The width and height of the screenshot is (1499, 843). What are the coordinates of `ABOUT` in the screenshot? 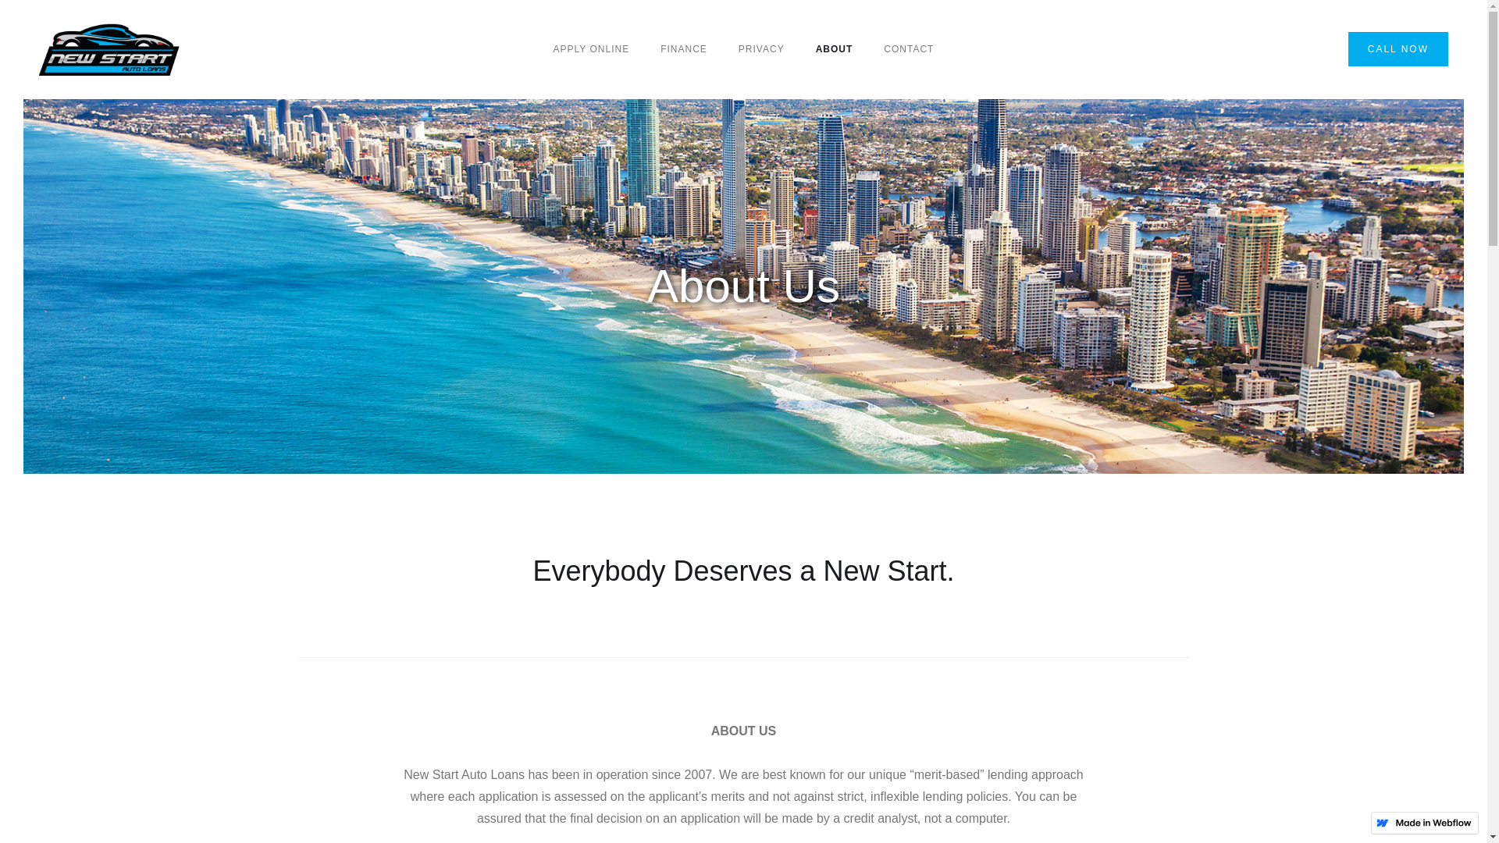 It's located at (835, 49).